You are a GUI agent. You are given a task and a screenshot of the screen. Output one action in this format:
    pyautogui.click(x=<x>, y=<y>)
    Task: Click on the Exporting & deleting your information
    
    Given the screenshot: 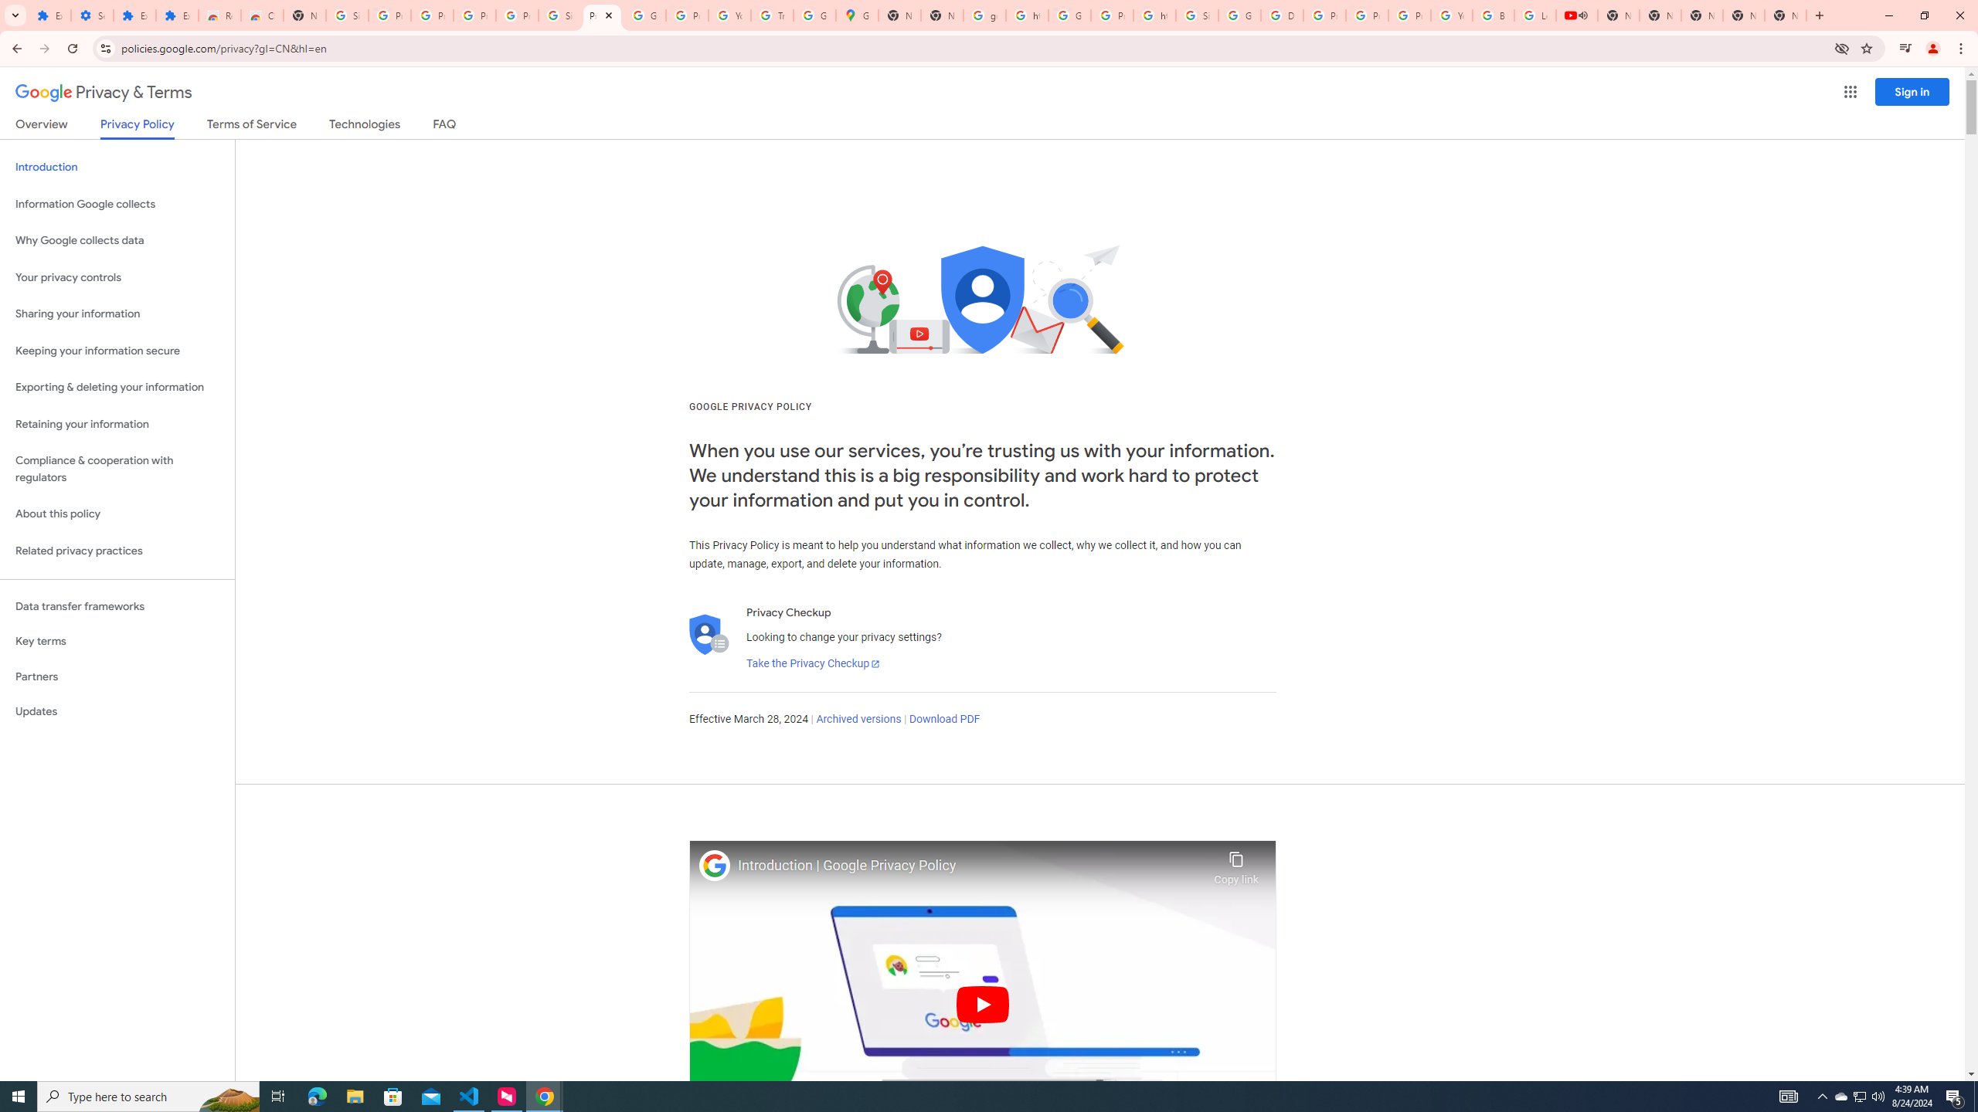 What is the action you would take?
    pyautogui.click(x=117, y=388)
    